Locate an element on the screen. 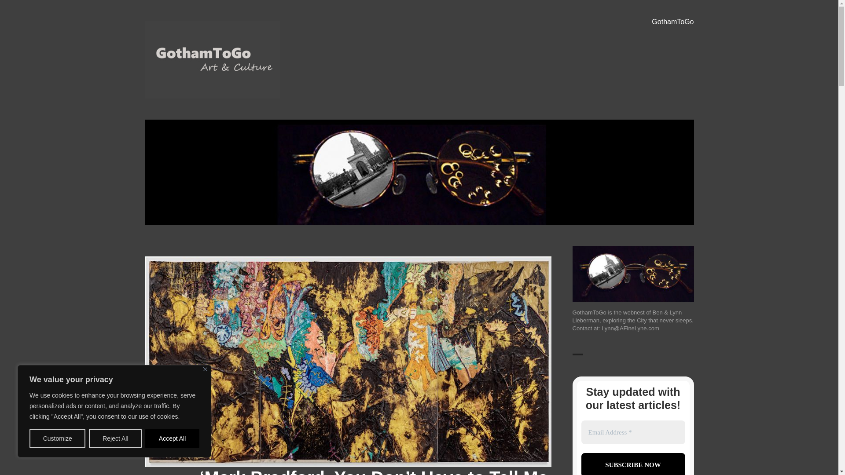 The width and height of the screenshot is (845, 475). Customize is located at coordinates (57, 438).